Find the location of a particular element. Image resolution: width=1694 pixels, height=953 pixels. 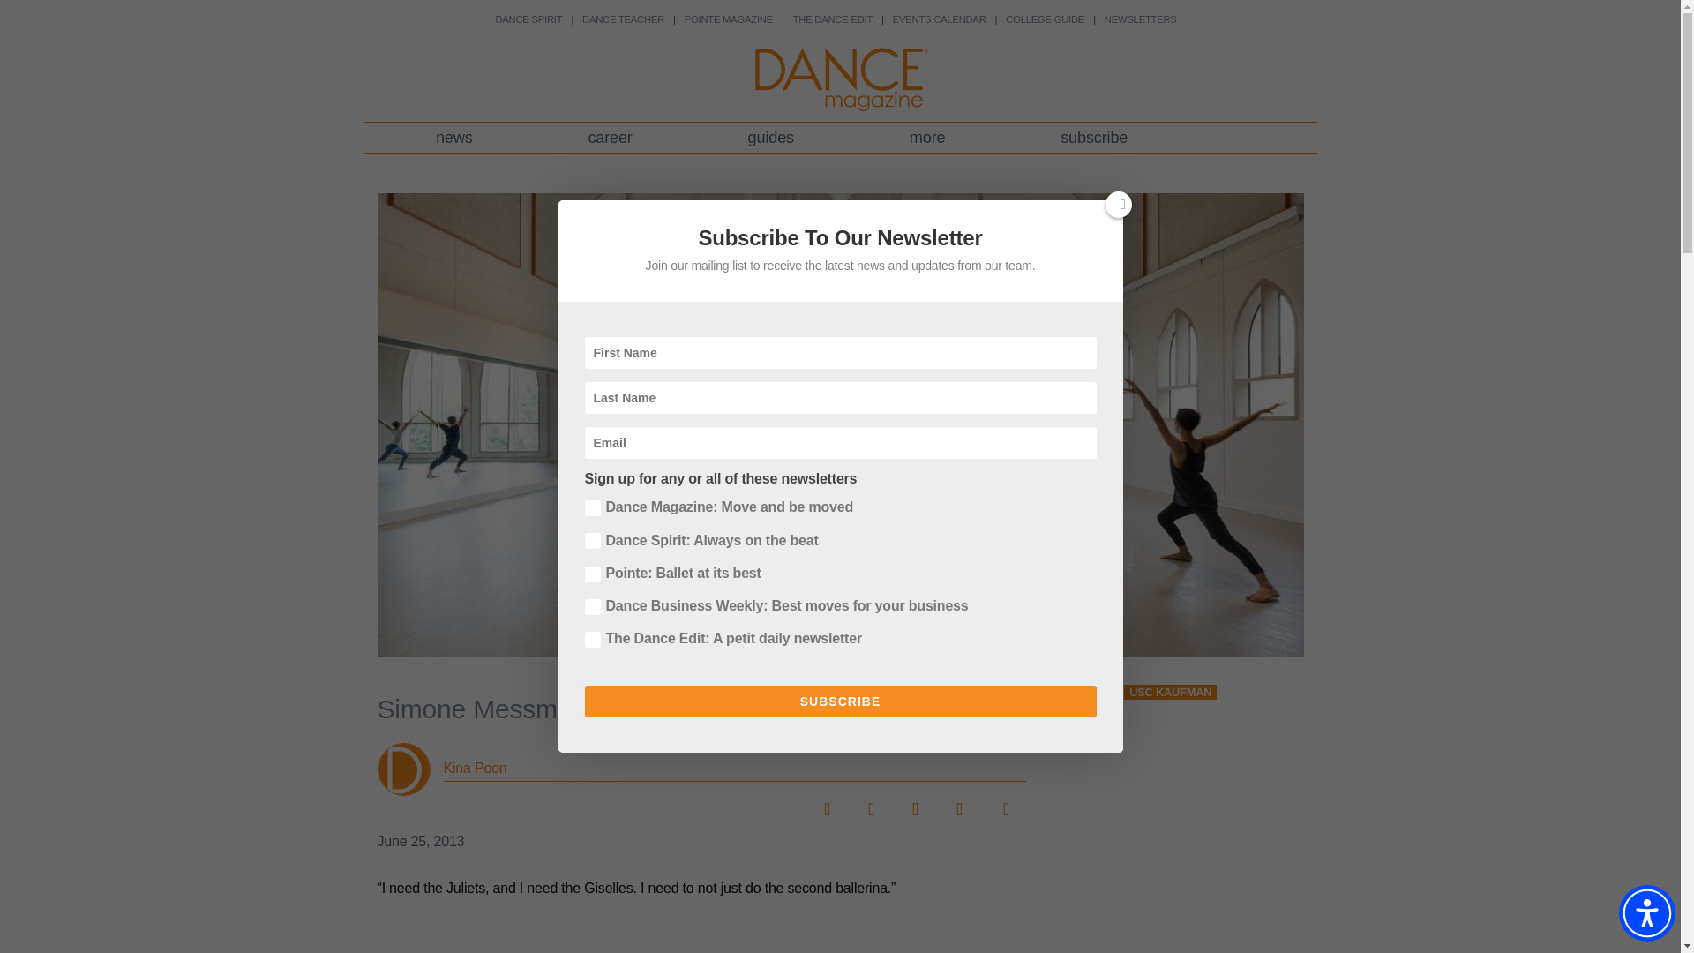

more is located at coordinates (926, 138).